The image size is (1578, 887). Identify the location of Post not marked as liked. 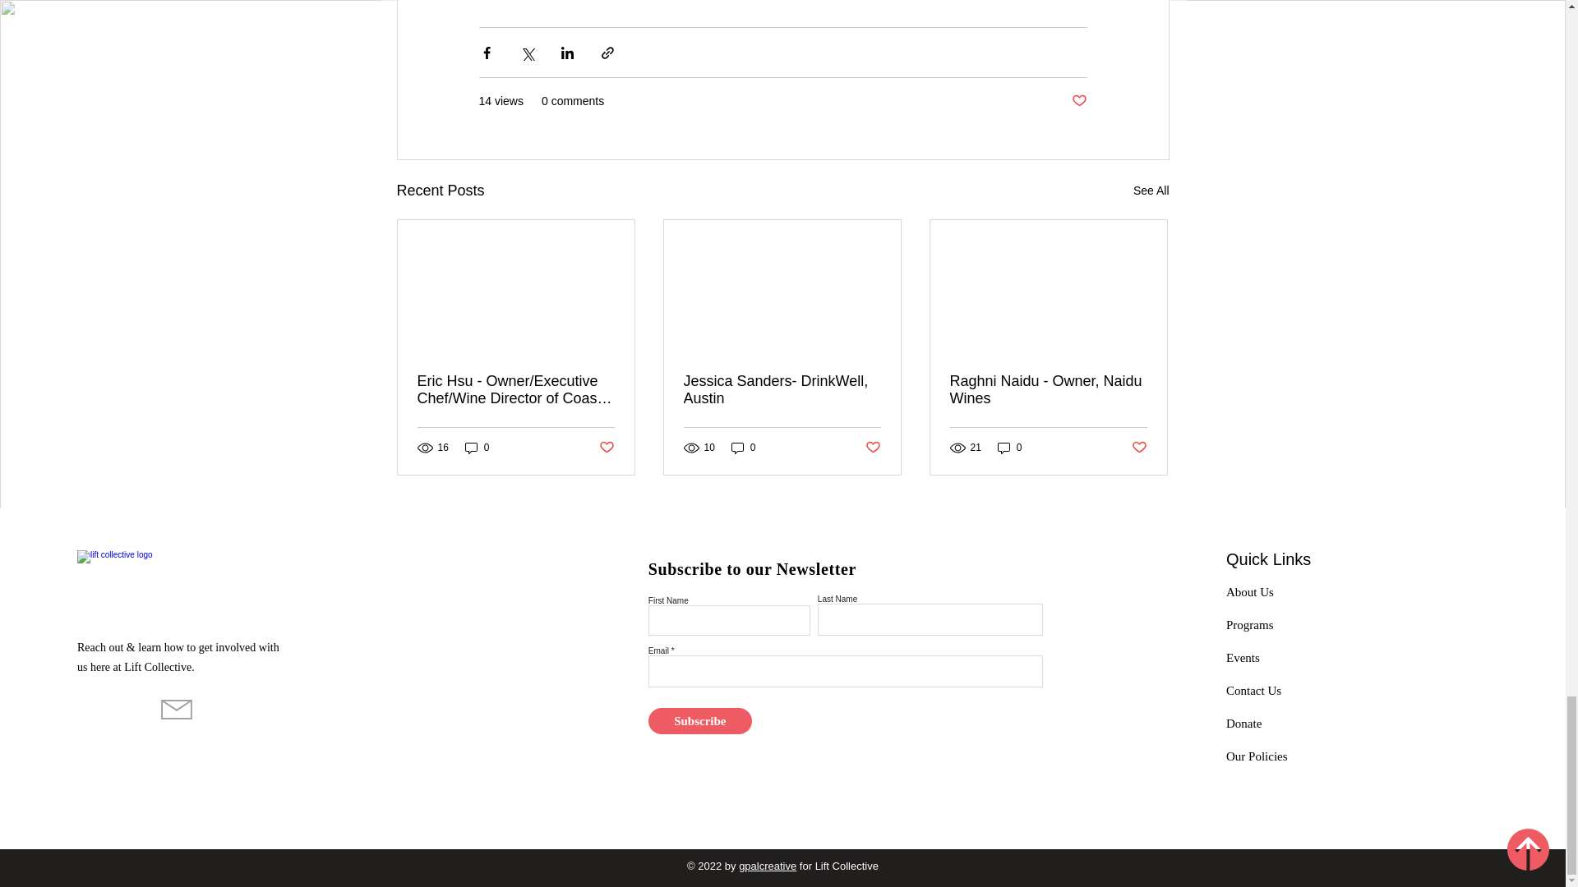
(1078, 101).